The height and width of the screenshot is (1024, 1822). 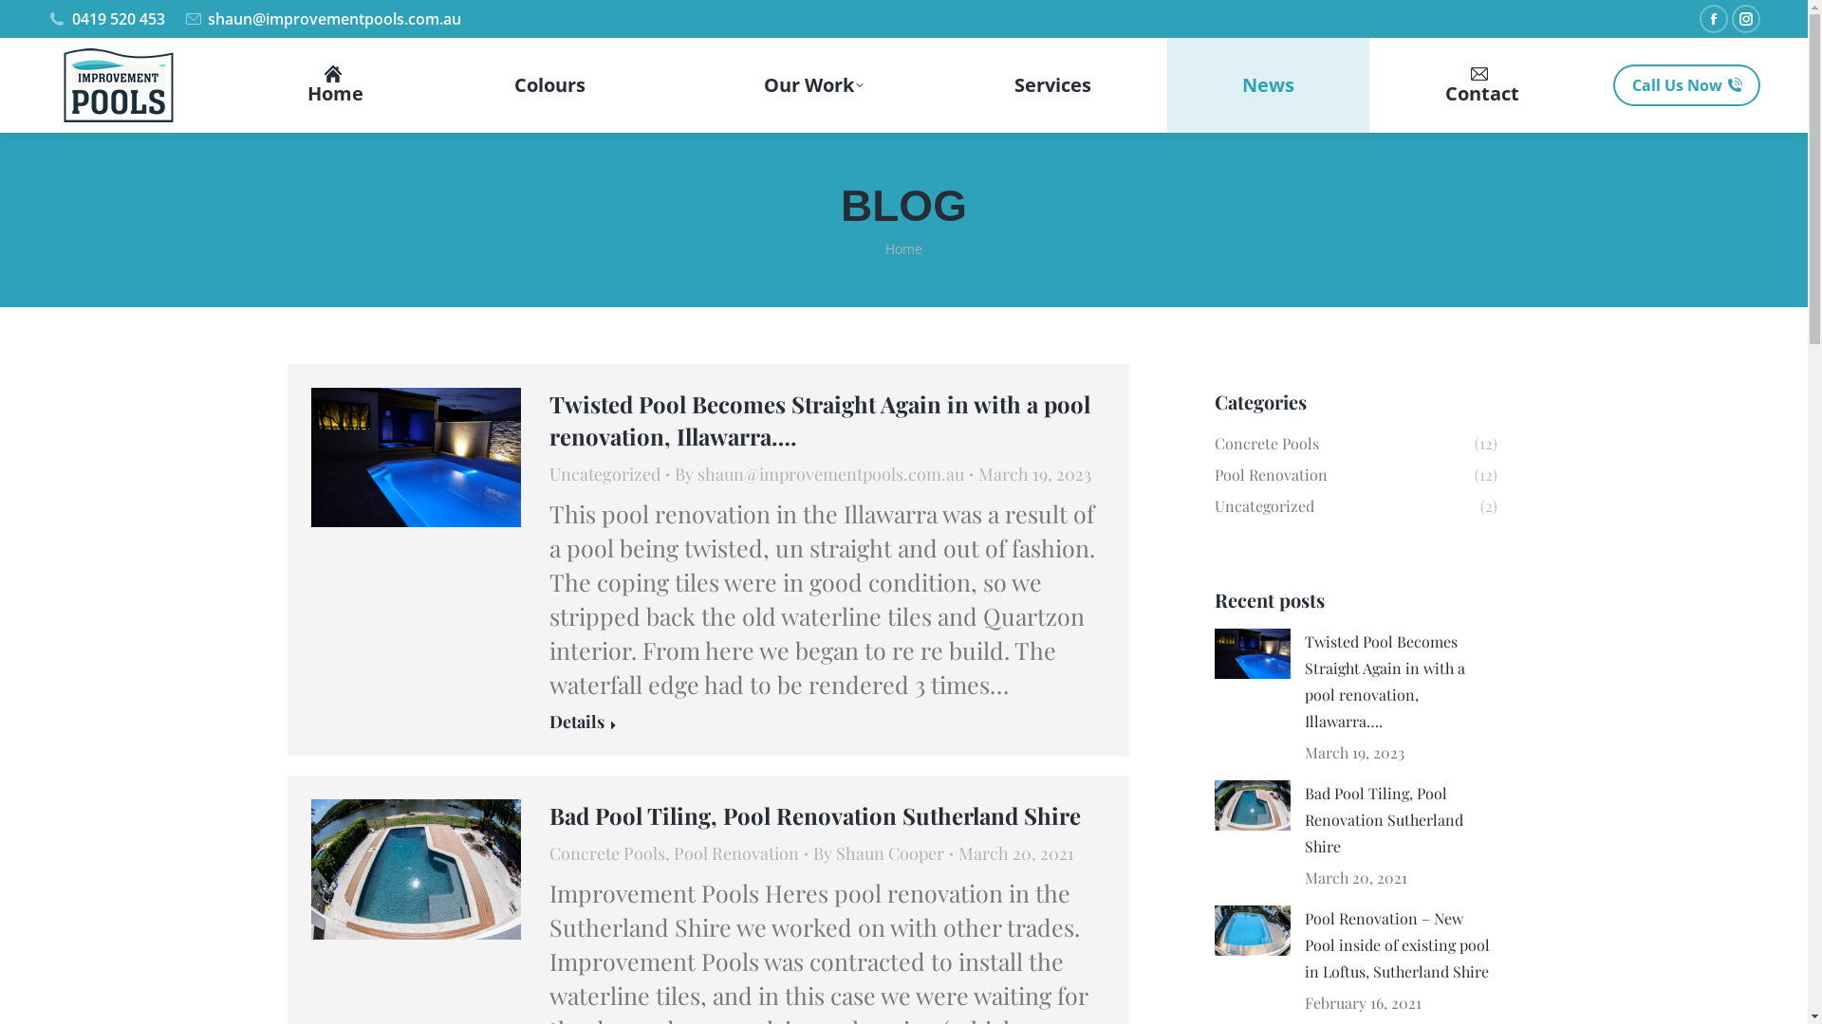 What do you see at coordinates (607, 853) in the screenshot?
I see `Concrete Pools` at bounding box center [607, 853].